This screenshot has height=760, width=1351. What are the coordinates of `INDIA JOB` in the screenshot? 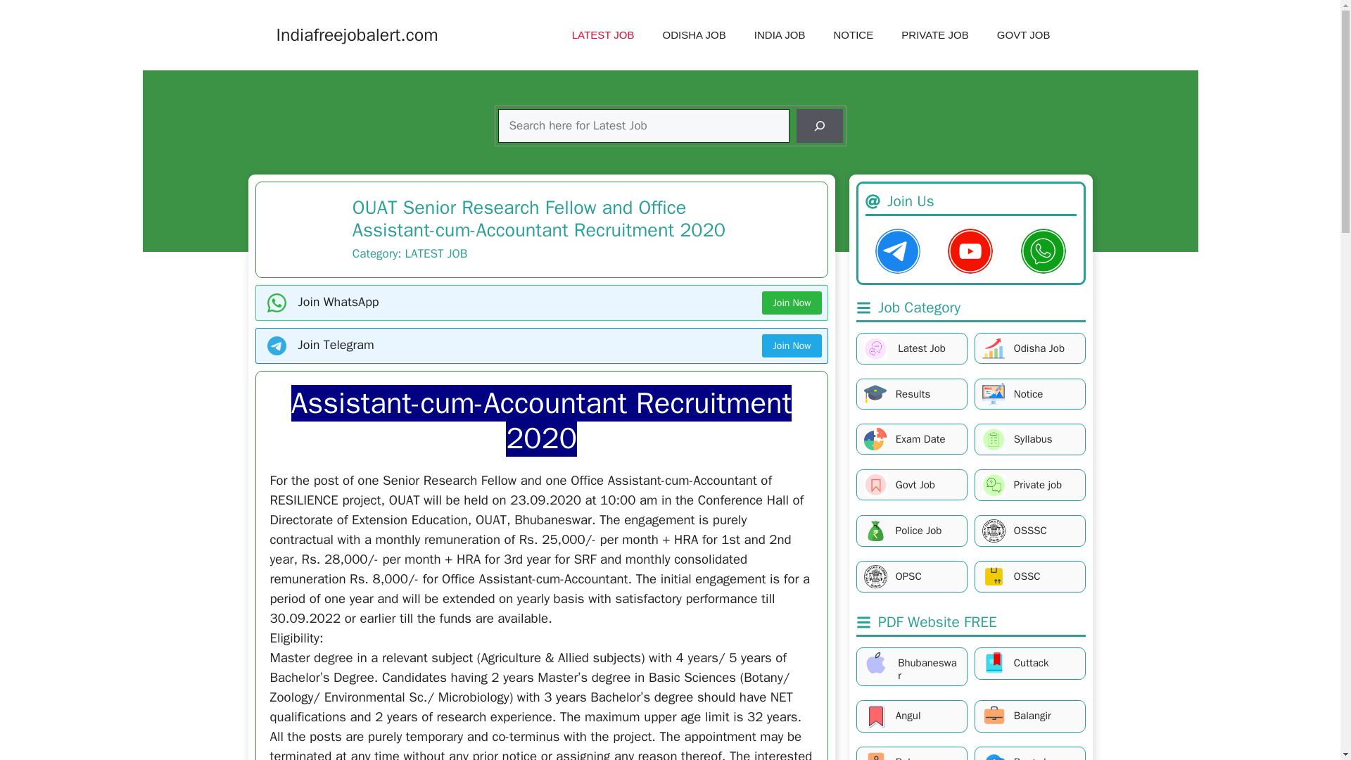 It's located at (780, 35).